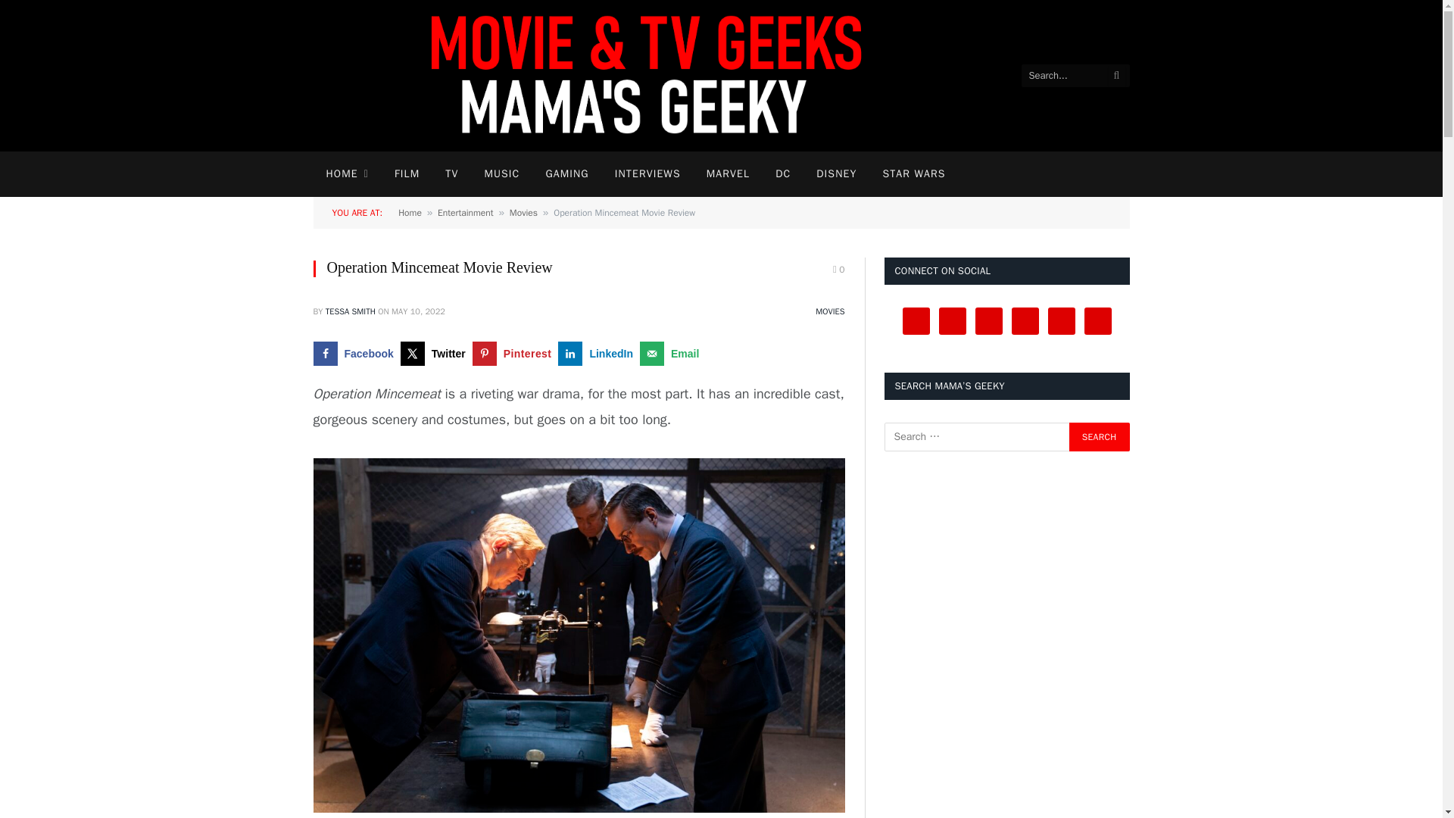 This screenshot has height=818, width=1454. What do you see at coordinates (515, 353) in the screenshot?
I see `Pinterest` at bounding box center [515, 353].